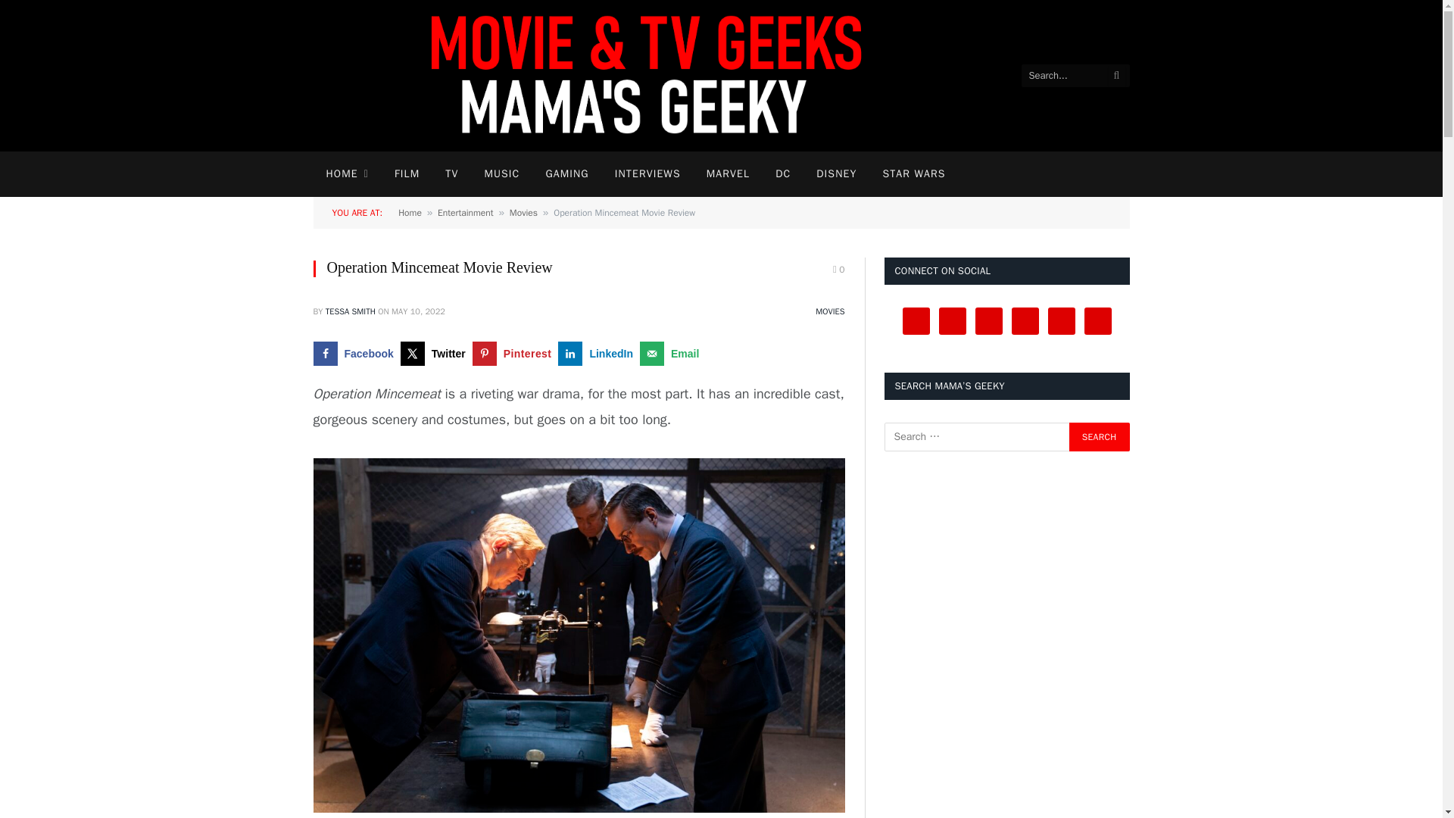 This screenshot has height=818, width=1454. What do you see at coordinates (515, 353) in the screenshot?
I see `Pinterest` at bounding box center [515, 353].